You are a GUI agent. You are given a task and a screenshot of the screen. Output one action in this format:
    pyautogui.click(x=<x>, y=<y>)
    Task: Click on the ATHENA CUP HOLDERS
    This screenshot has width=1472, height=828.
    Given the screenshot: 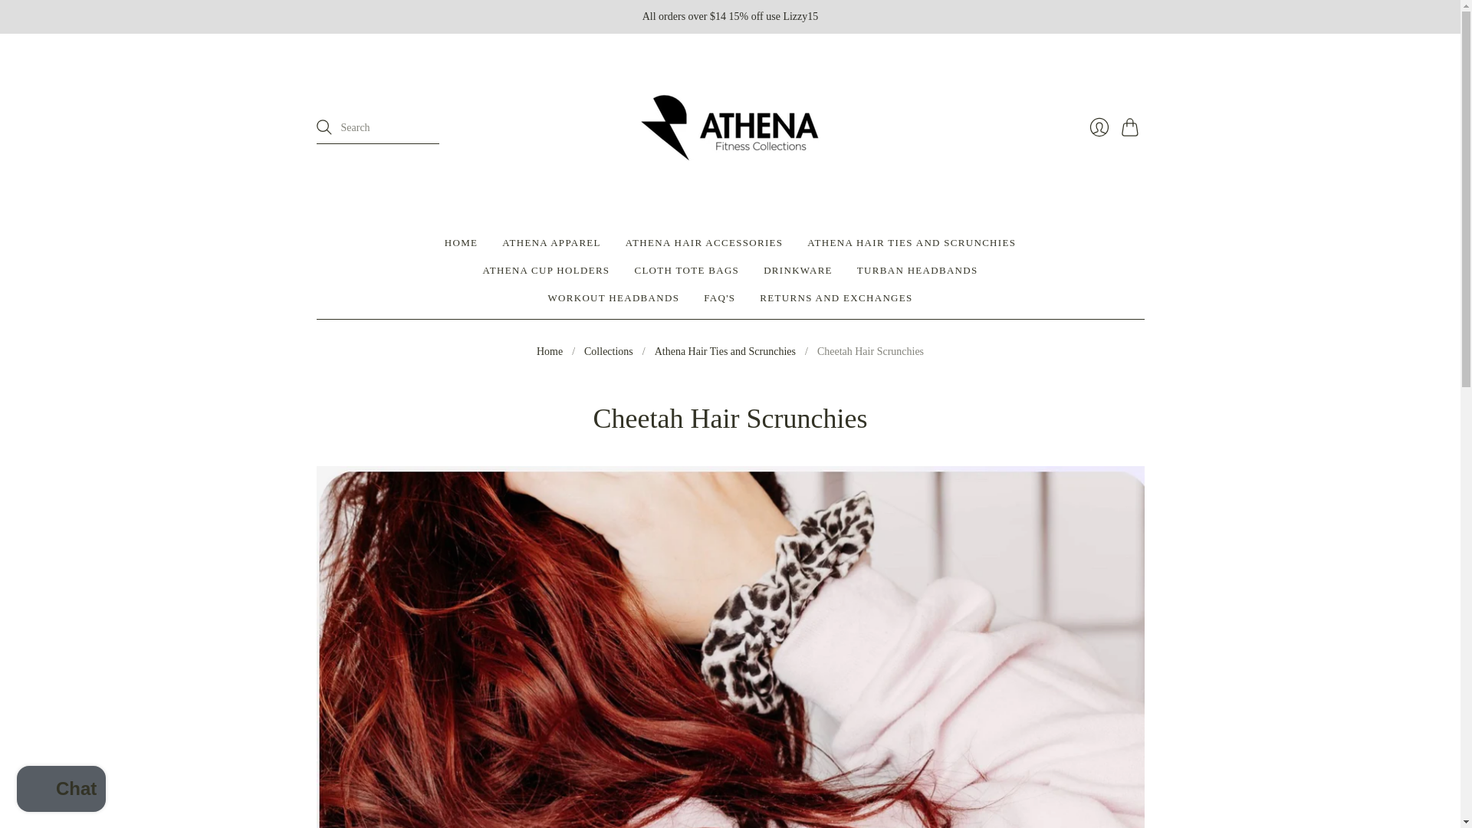 What is the action you would take?
    pyautogui.click(x=546, y=270)
    